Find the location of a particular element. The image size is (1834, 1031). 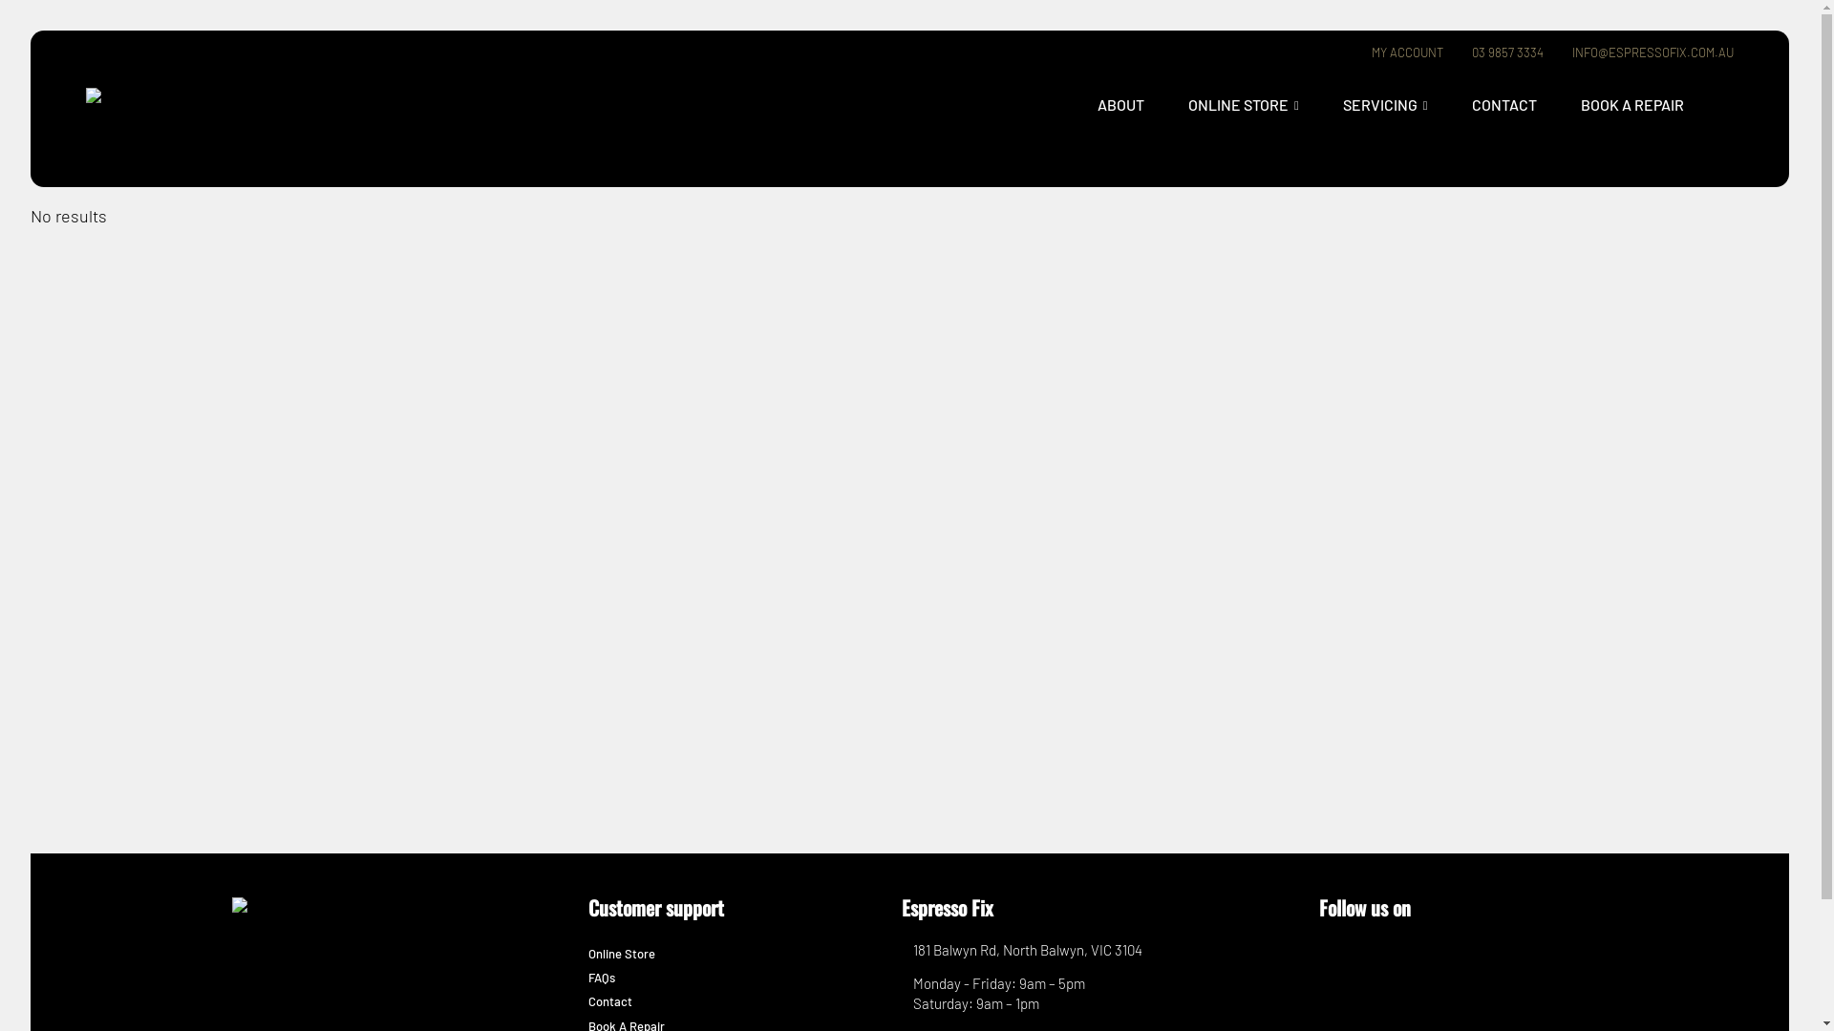

INFO@ESPRESSOFIX.COM.AU is located at coordinates (1649, 53).